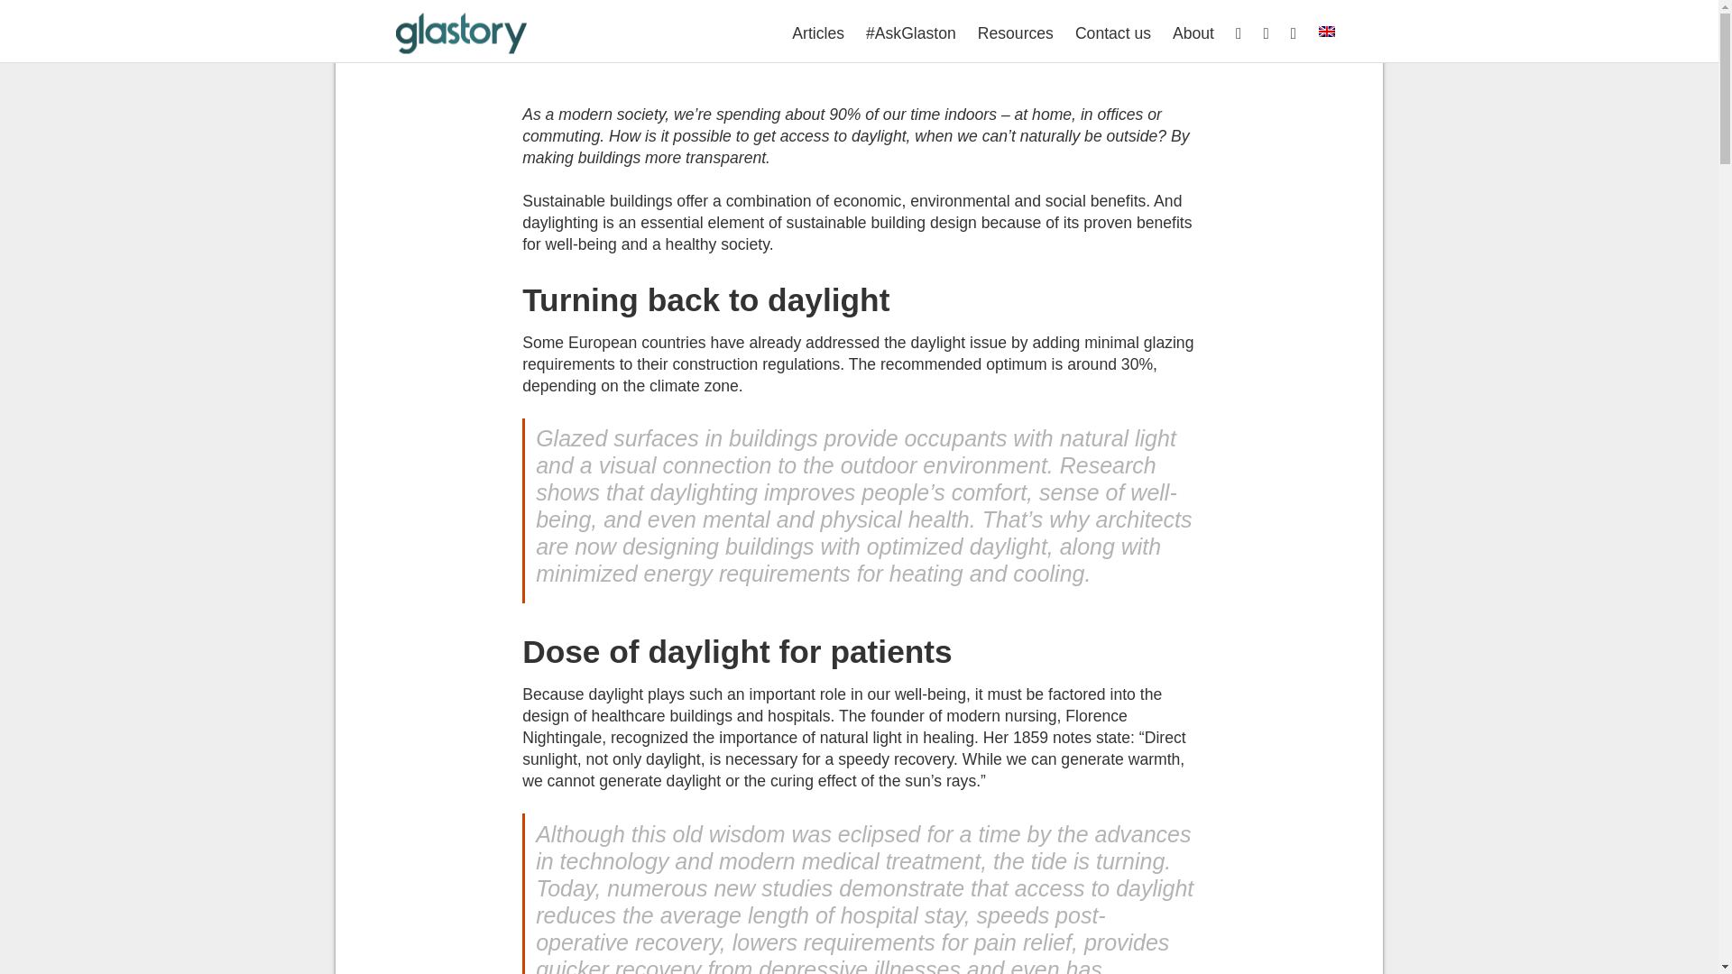 This screenshot has height=974, width=1732. I want to click on trends, so click(1071, 55).